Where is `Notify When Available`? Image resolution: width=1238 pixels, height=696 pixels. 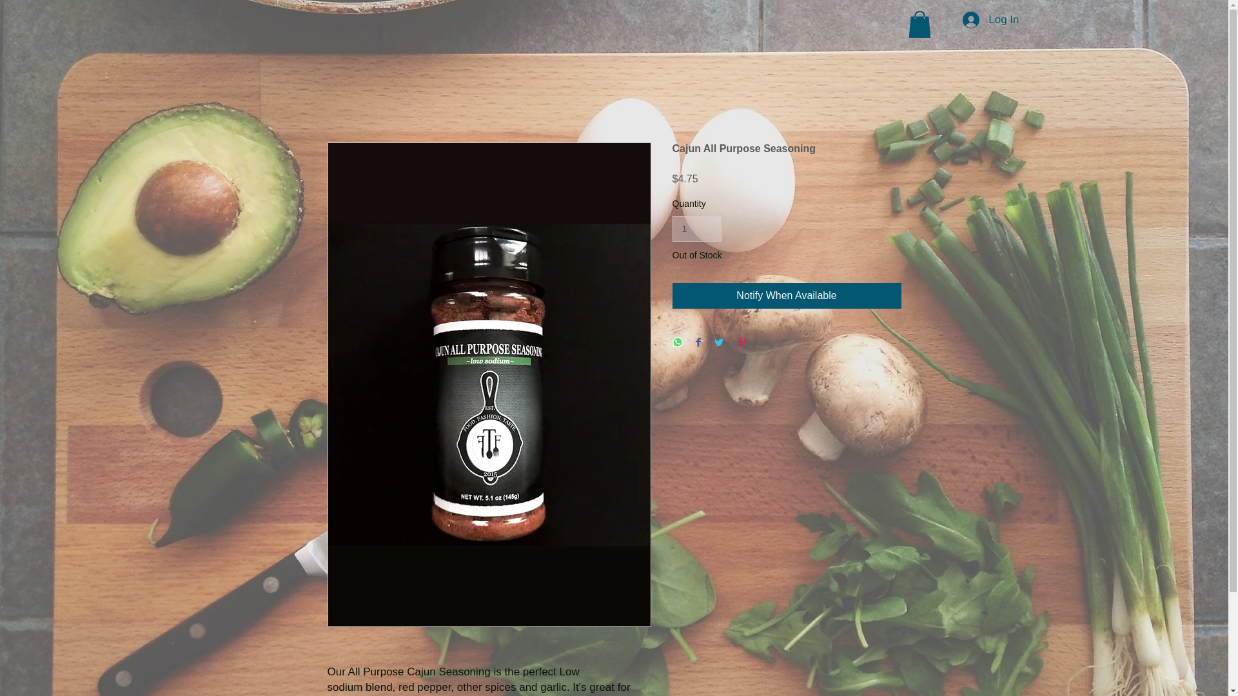
Notify When Available is located at coordinates (787, 295).